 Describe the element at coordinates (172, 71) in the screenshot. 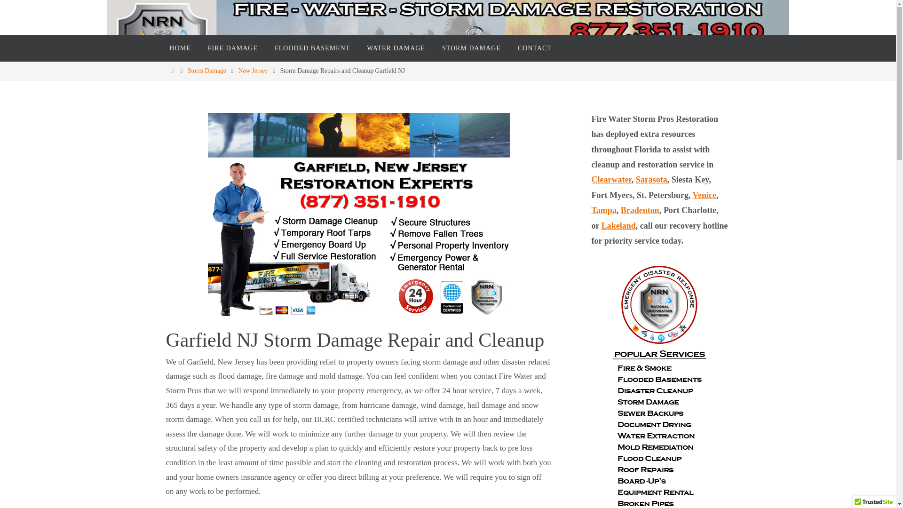

I see `Home` at that location.